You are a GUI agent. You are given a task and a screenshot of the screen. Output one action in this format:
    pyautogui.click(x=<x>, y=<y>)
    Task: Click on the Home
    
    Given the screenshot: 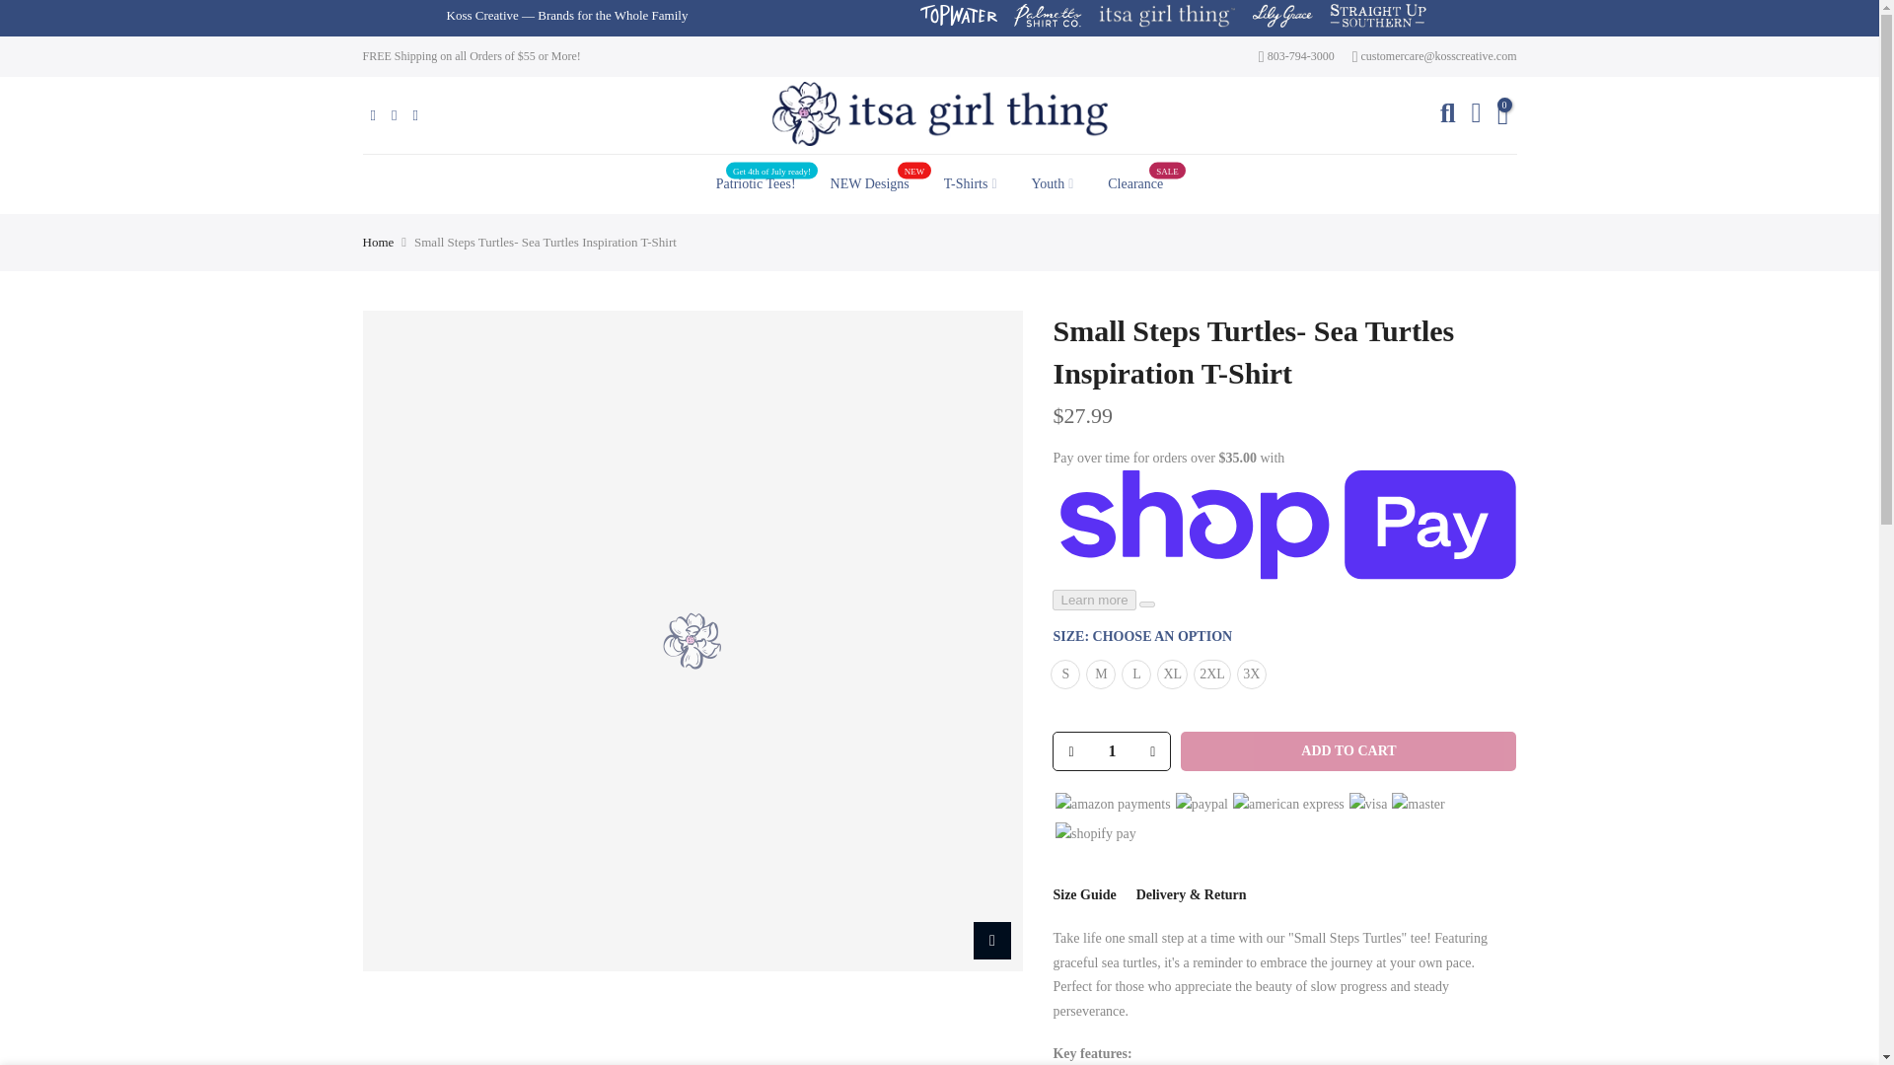 What is the action you would take?
    pyautogui.click(x=756, y=183)
    